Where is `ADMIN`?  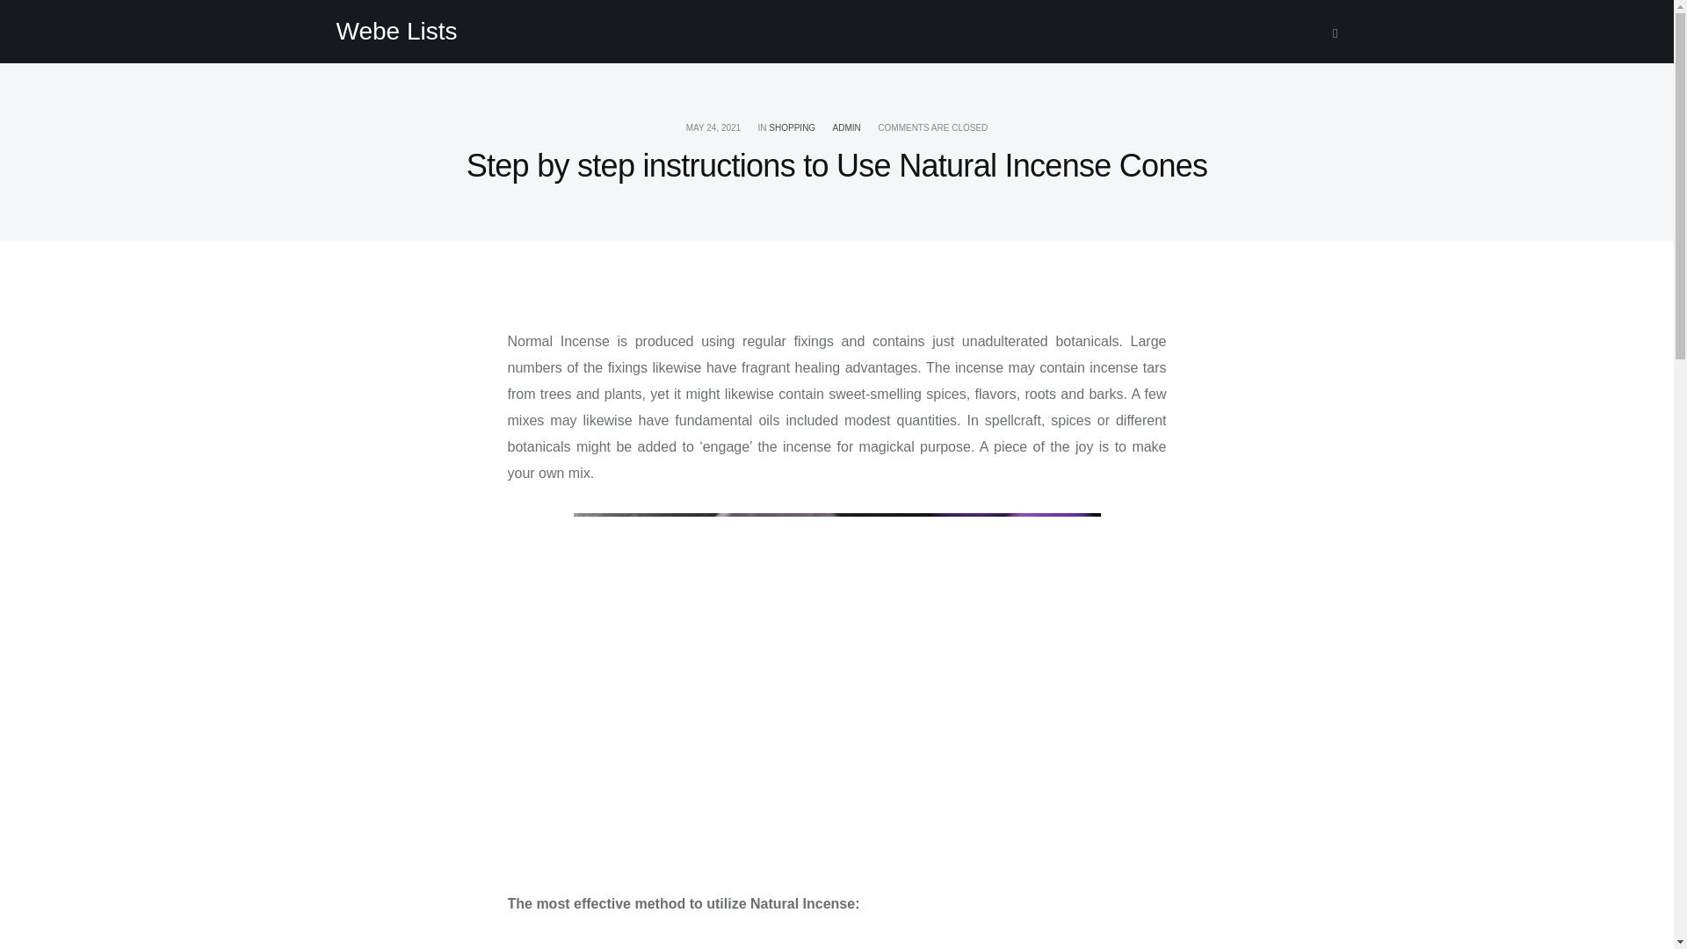 ADMIN is located at coordinates (847, 128).